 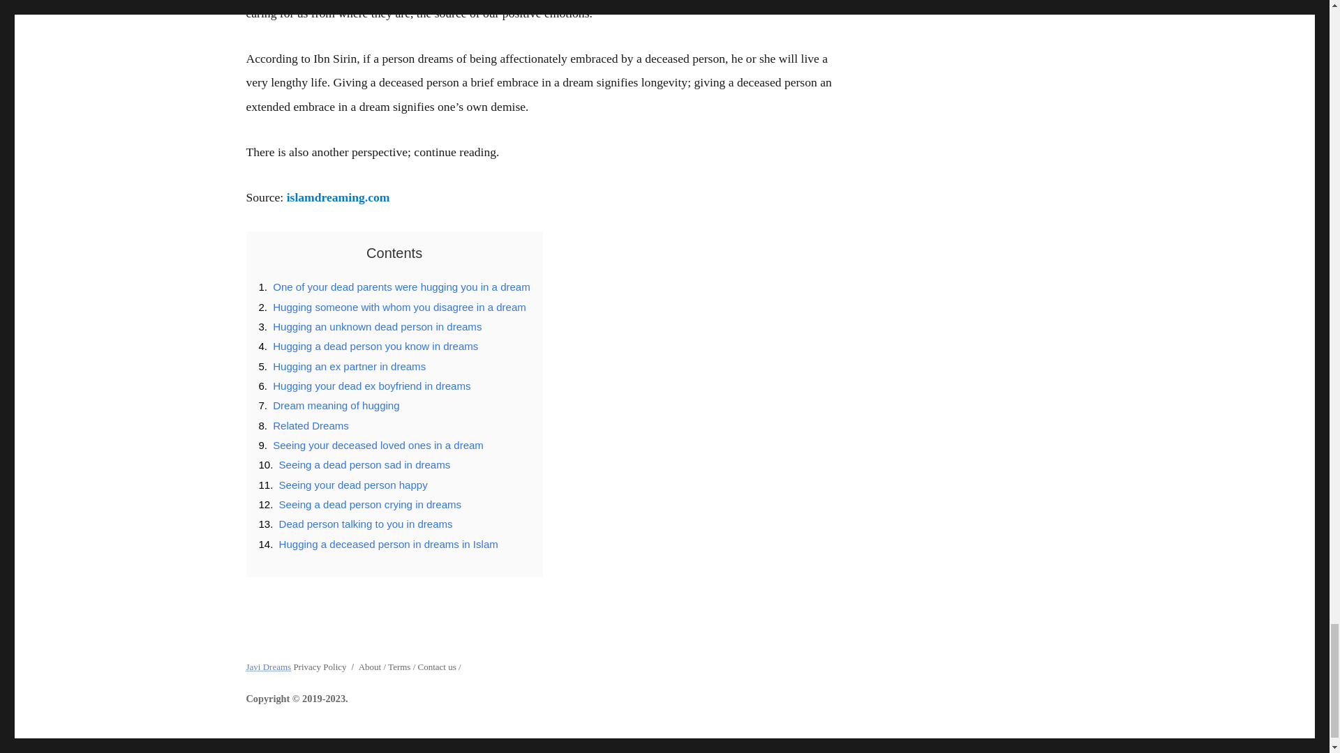 What do you see at coordinates (394, 287) in the screenshot?
I see `1. One of your dead parents were hugging you in a dream` at bounding box center [394, 287].